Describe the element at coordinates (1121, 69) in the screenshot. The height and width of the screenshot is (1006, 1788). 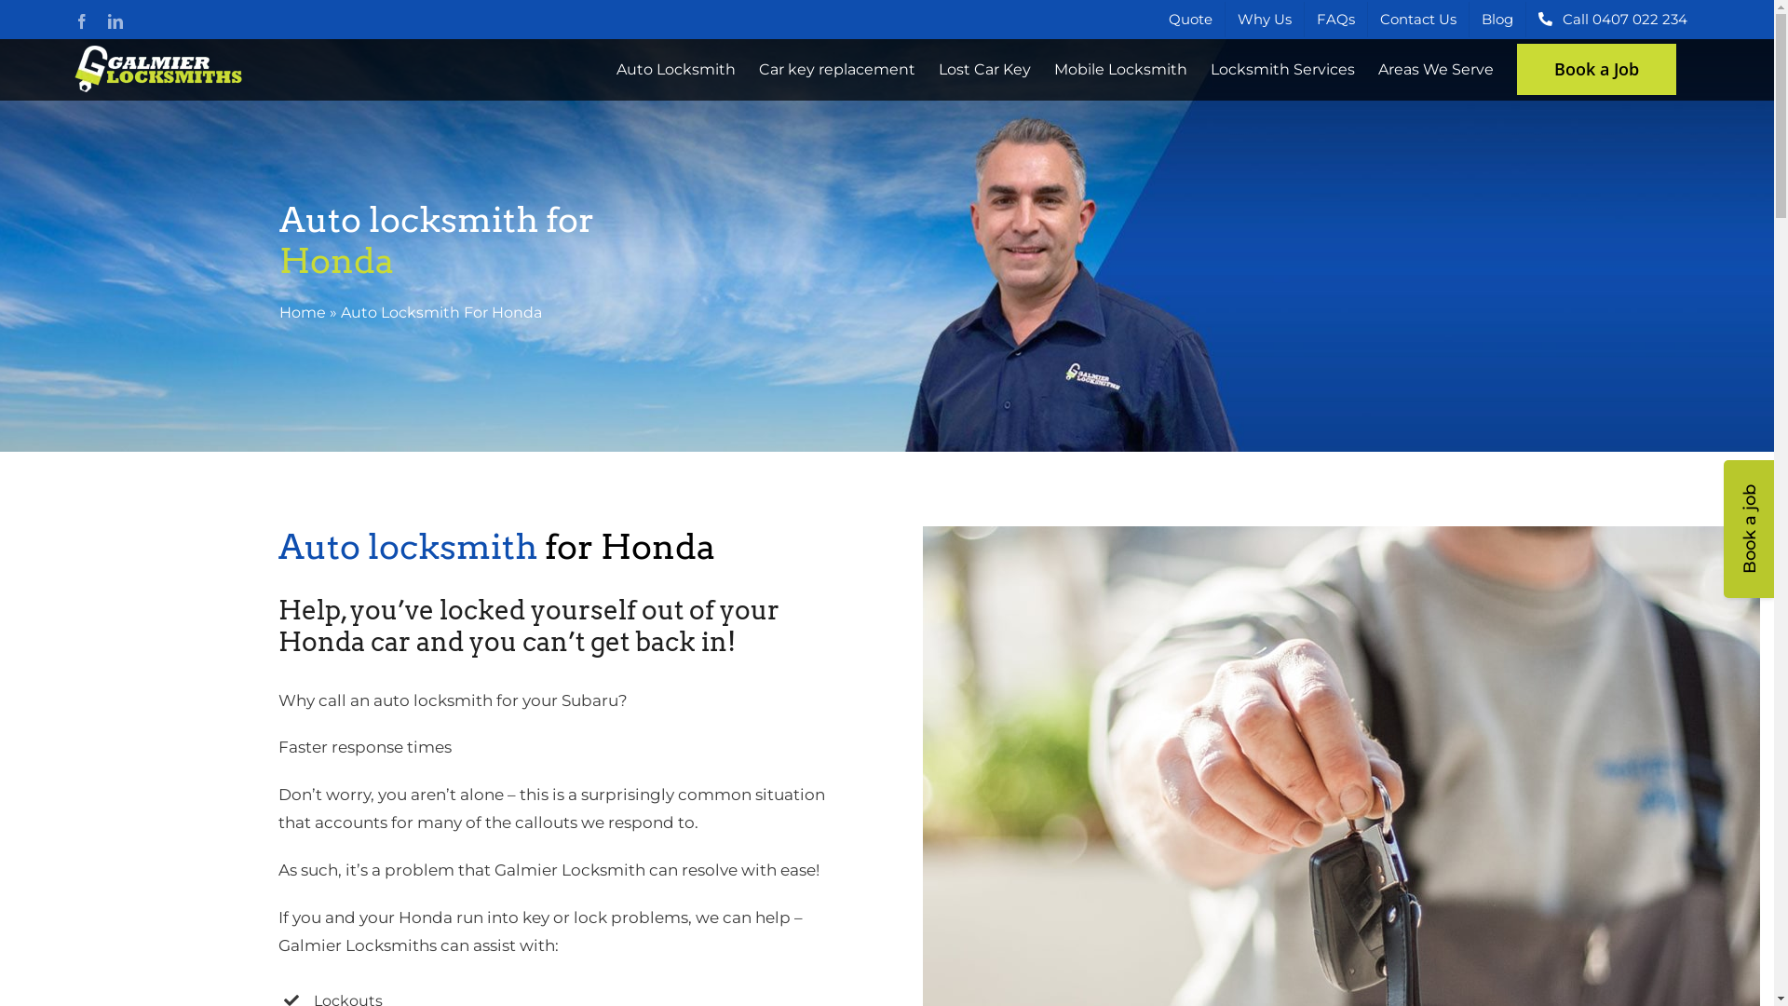
I see `Mobile Locksmith` at that location.